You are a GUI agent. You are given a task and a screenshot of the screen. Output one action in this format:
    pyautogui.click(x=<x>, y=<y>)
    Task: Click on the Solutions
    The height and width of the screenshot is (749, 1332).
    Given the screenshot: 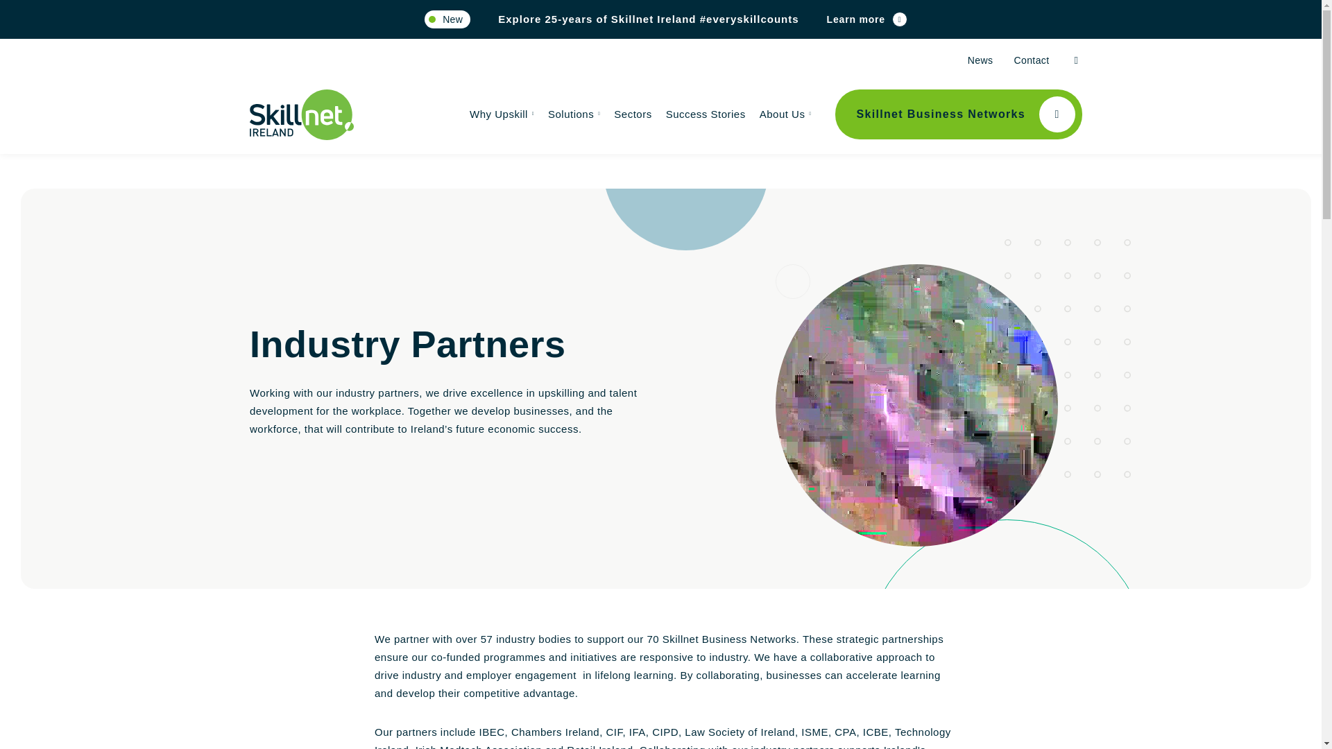 What is the action you would take?
    pyautogui.click(x=574, y=115)
    